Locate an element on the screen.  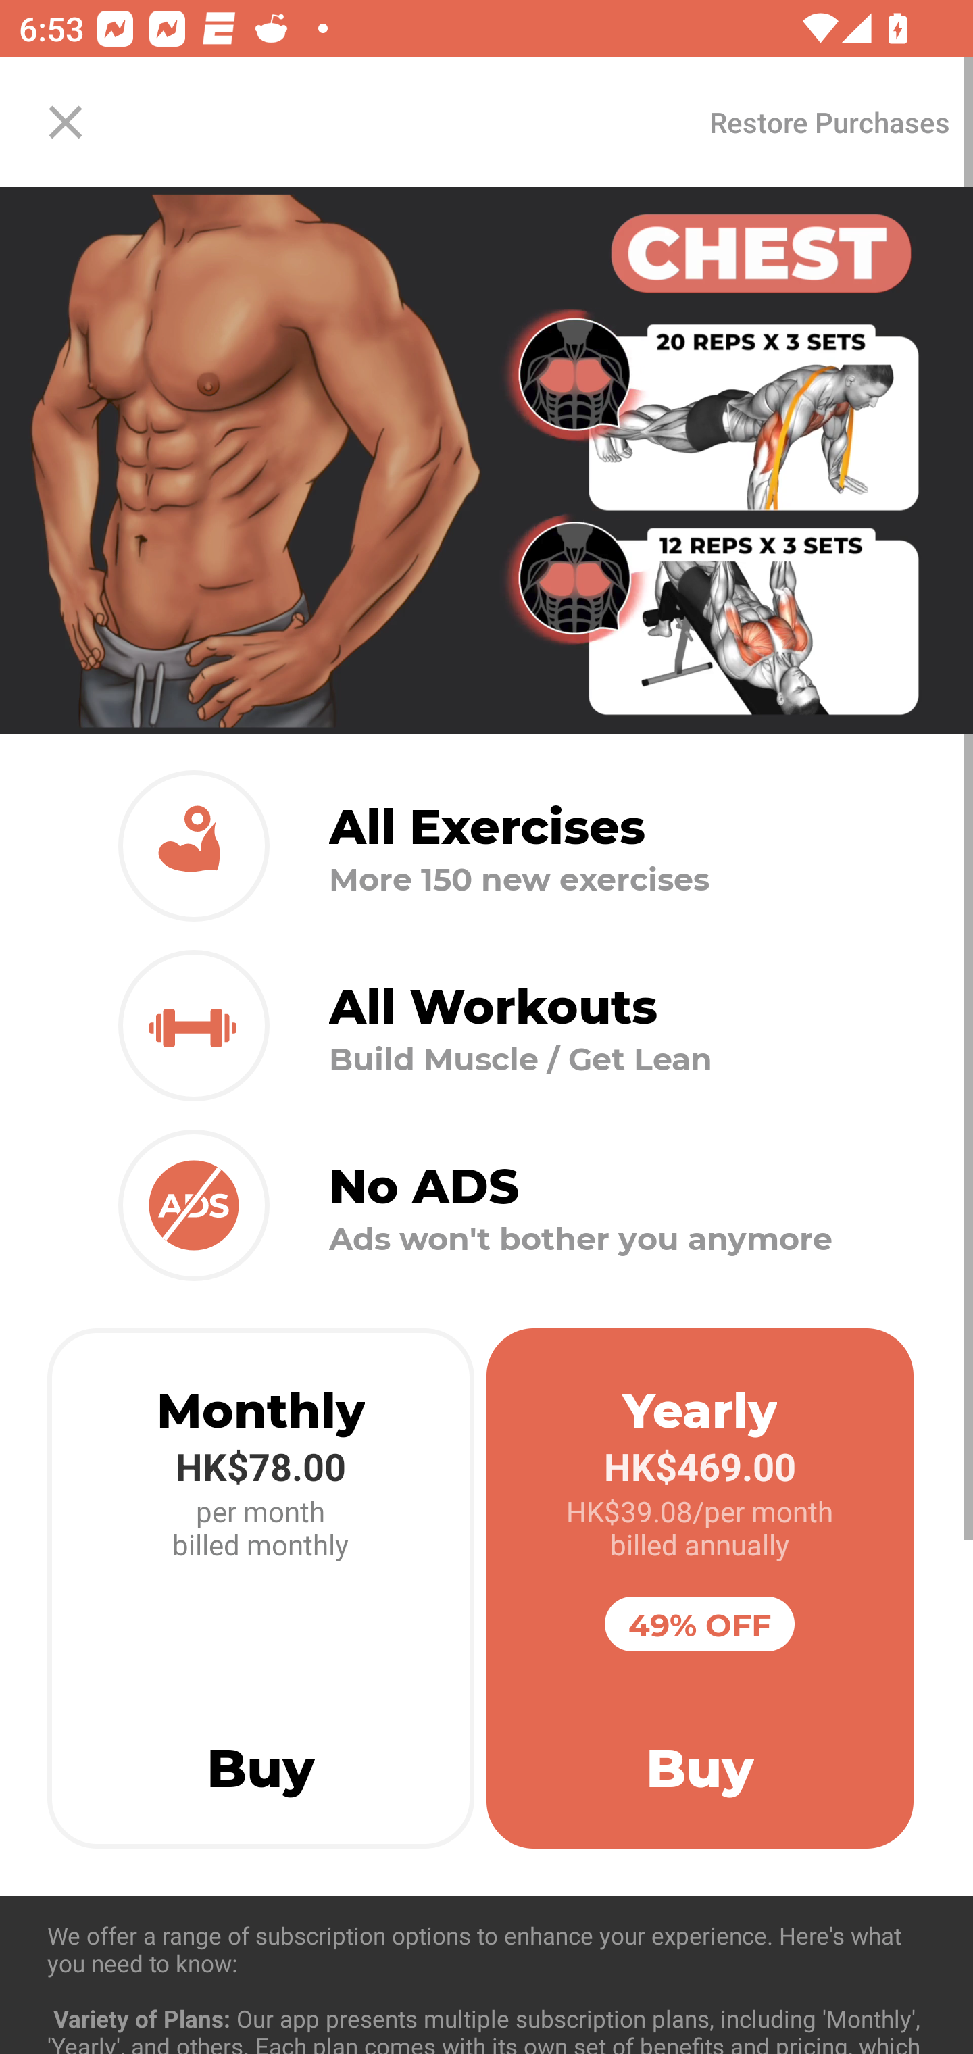
Restore Purchases is located at coordinates (828, 122).